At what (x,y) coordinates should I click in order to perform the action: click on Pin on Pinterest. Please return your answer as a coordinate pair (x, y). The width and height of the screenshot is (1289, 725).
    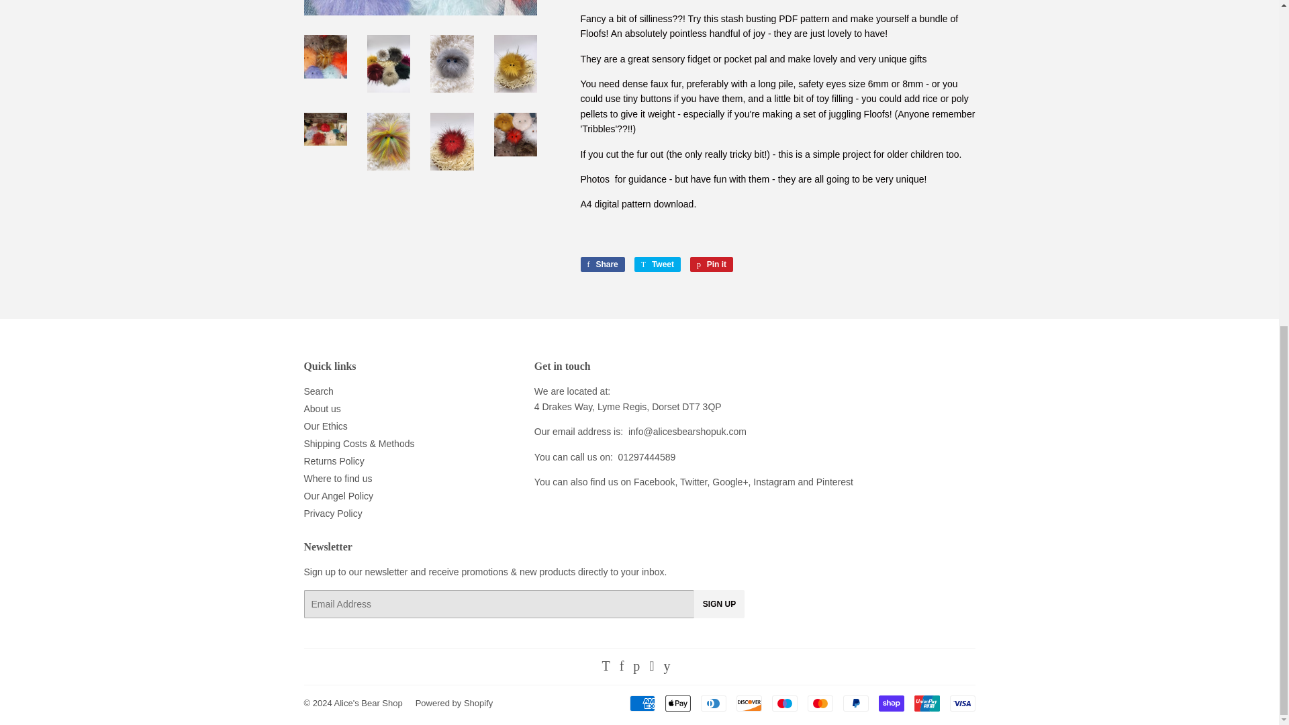
    Looking at the image, I should click on (712, 264).